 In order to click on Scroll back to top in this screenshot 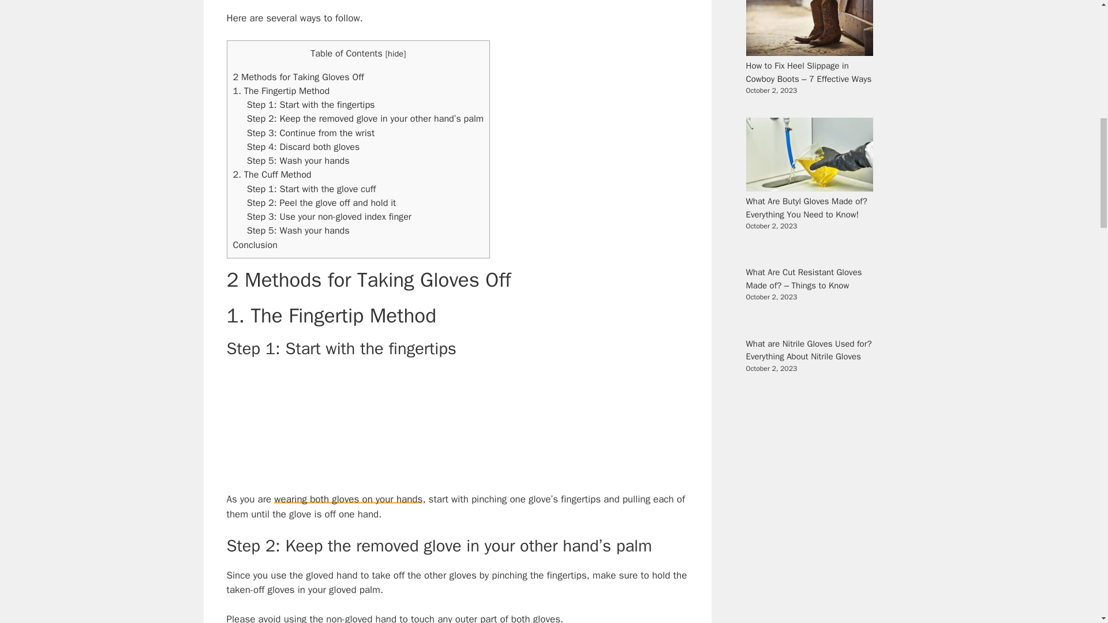, I will do `click(1070, 547)`.